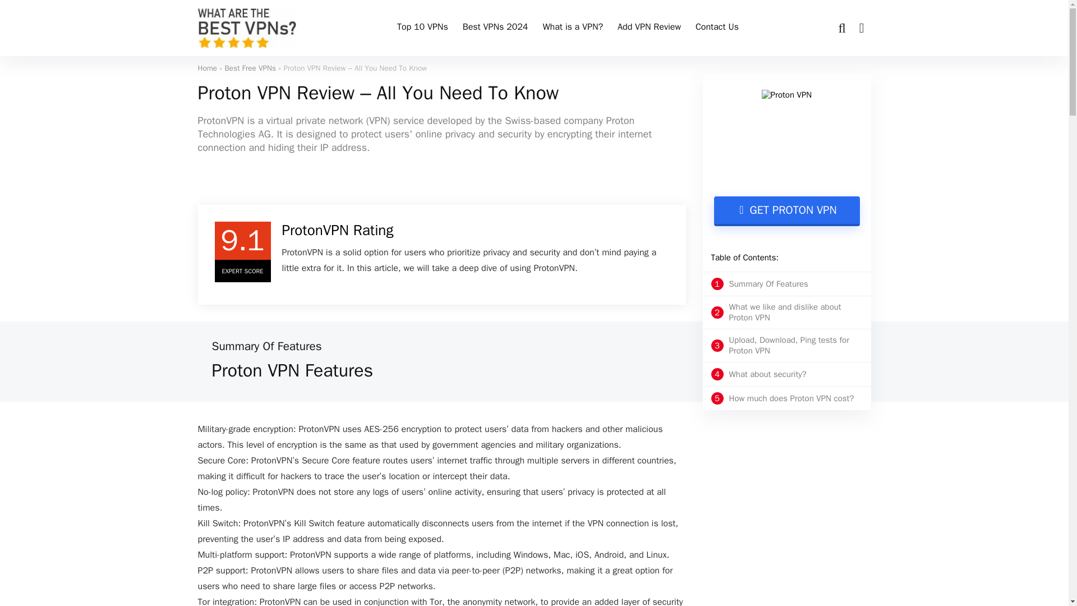  Describe the element at coordinates (784, 398) in the screenshot. I see `GET PROTON VPN` at that location.